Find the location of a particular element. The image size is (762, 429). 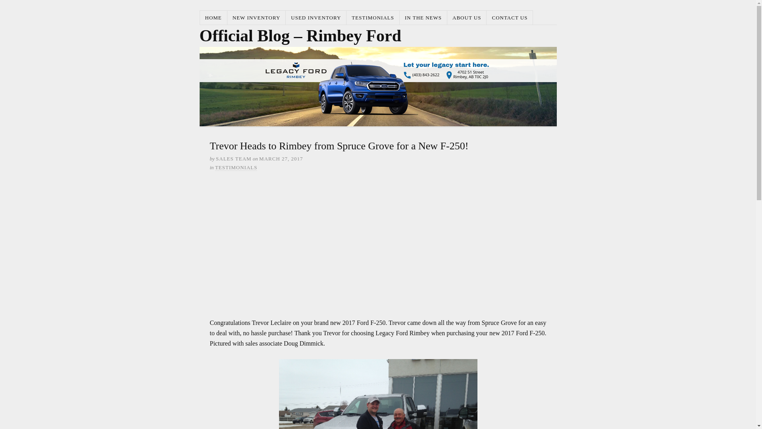

TESTIMONIALS is located at coordinates (237, 168).